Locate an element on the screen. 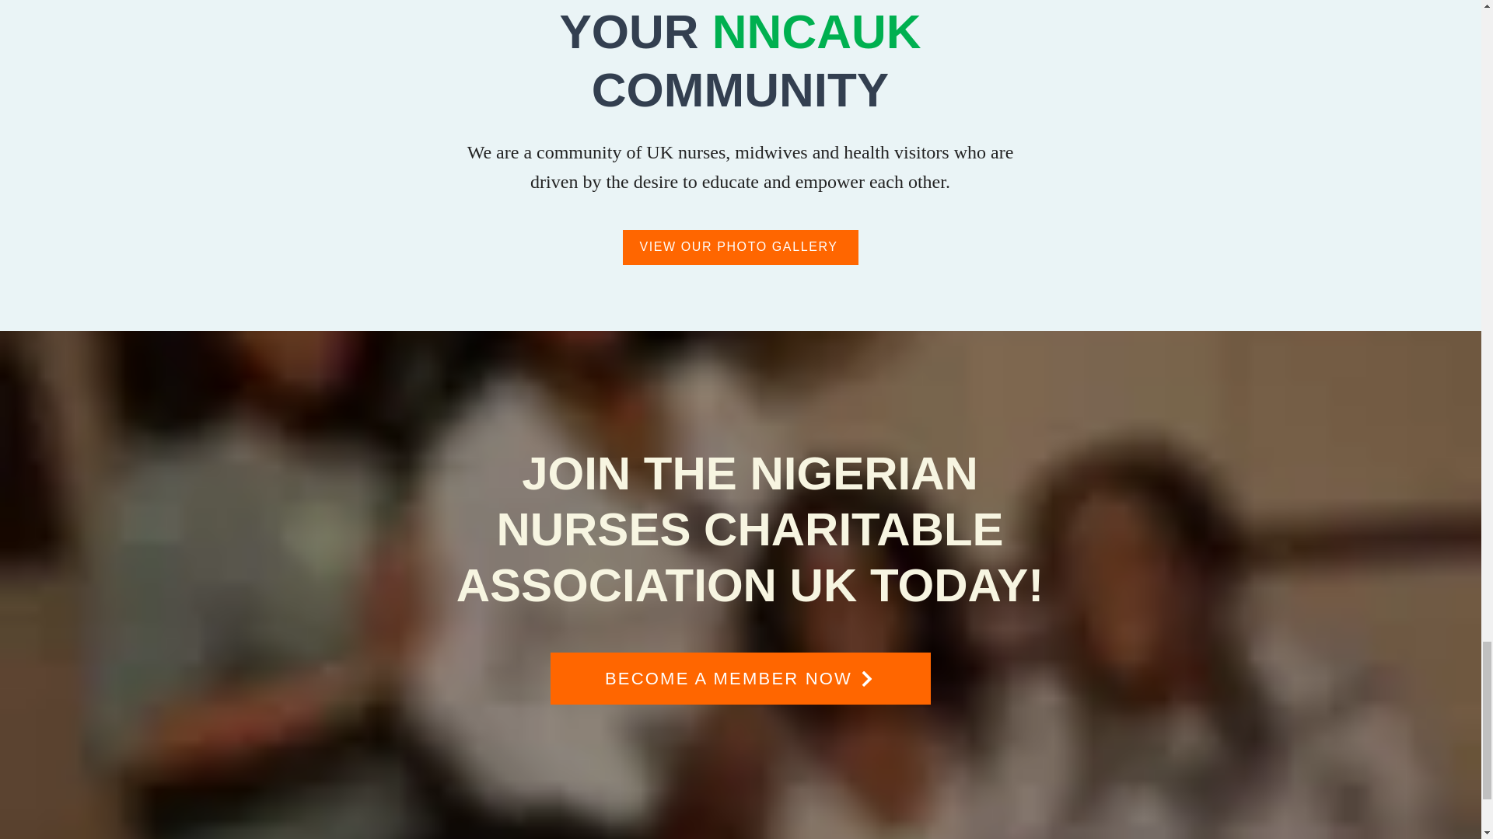 The height and width of the screenshot is (839, 1493). BECOME A MEMBER NOW is located at coordinates (740, 679).